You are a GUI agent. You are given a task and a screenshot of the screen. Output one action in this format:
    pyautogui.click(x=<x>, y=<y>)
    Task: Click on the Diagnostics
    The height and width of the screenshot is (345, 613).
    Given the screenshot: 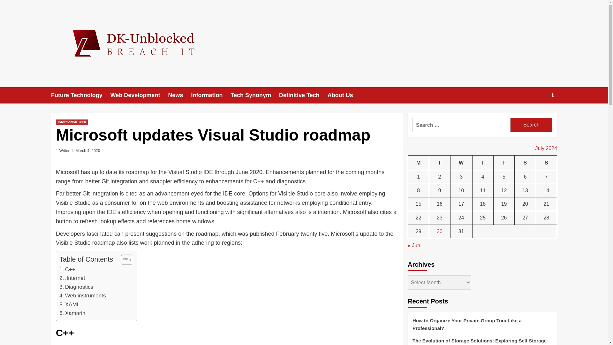 What is the action you would take?
    pyautogui.click(x=76, y=287)
    